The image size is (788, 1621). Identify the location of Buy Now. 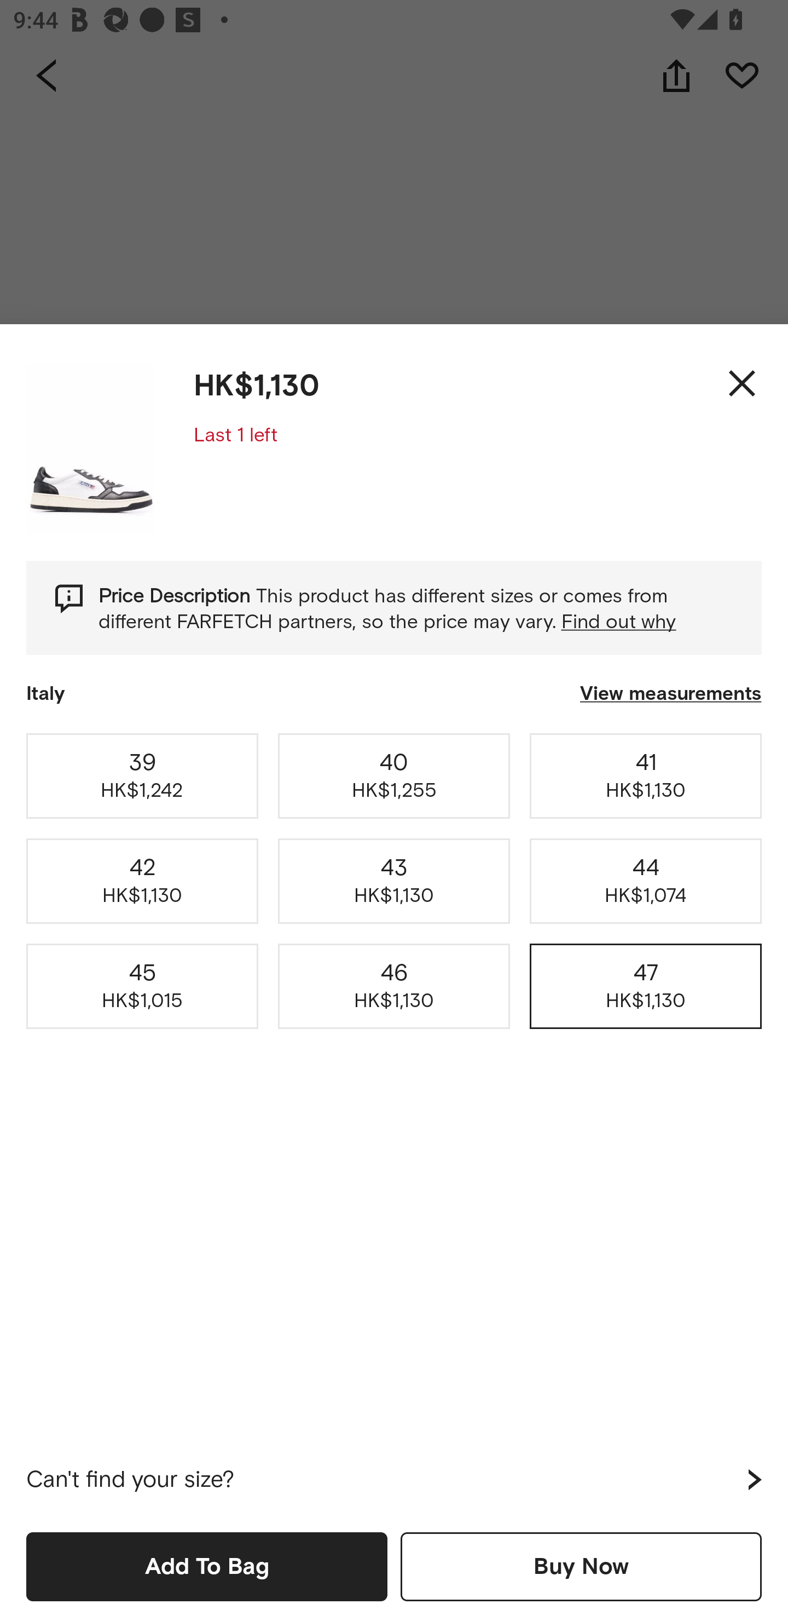
(581, 1566).